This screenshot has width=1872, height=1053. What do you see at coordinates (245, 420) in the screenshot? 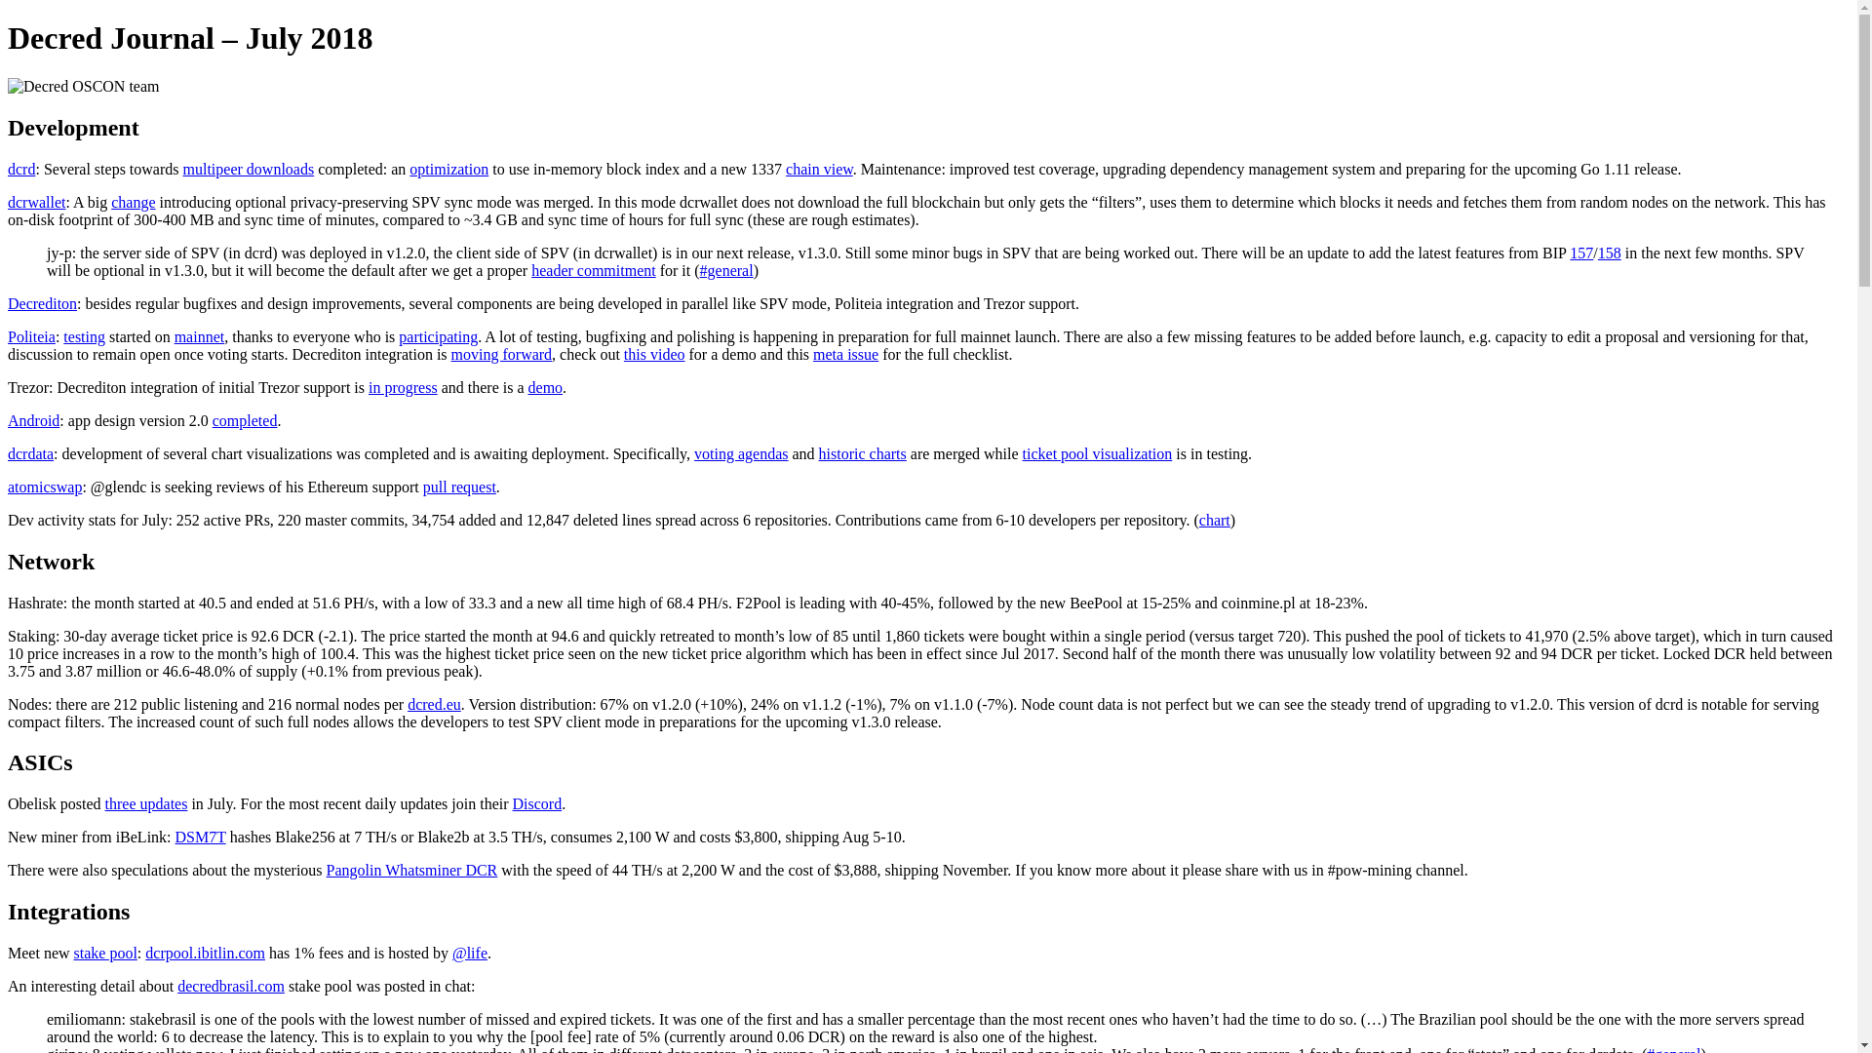
I see `completed` at bounding box center [245, 420].